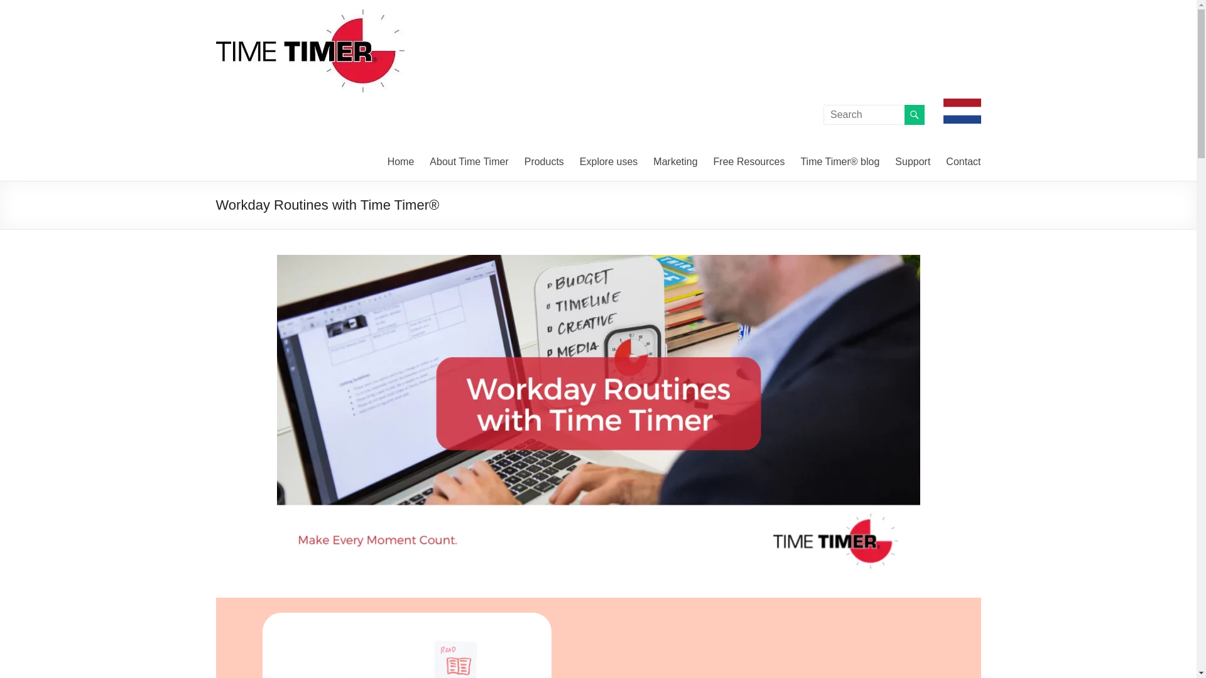  I want to click on Explore uses, so click(609, 162).